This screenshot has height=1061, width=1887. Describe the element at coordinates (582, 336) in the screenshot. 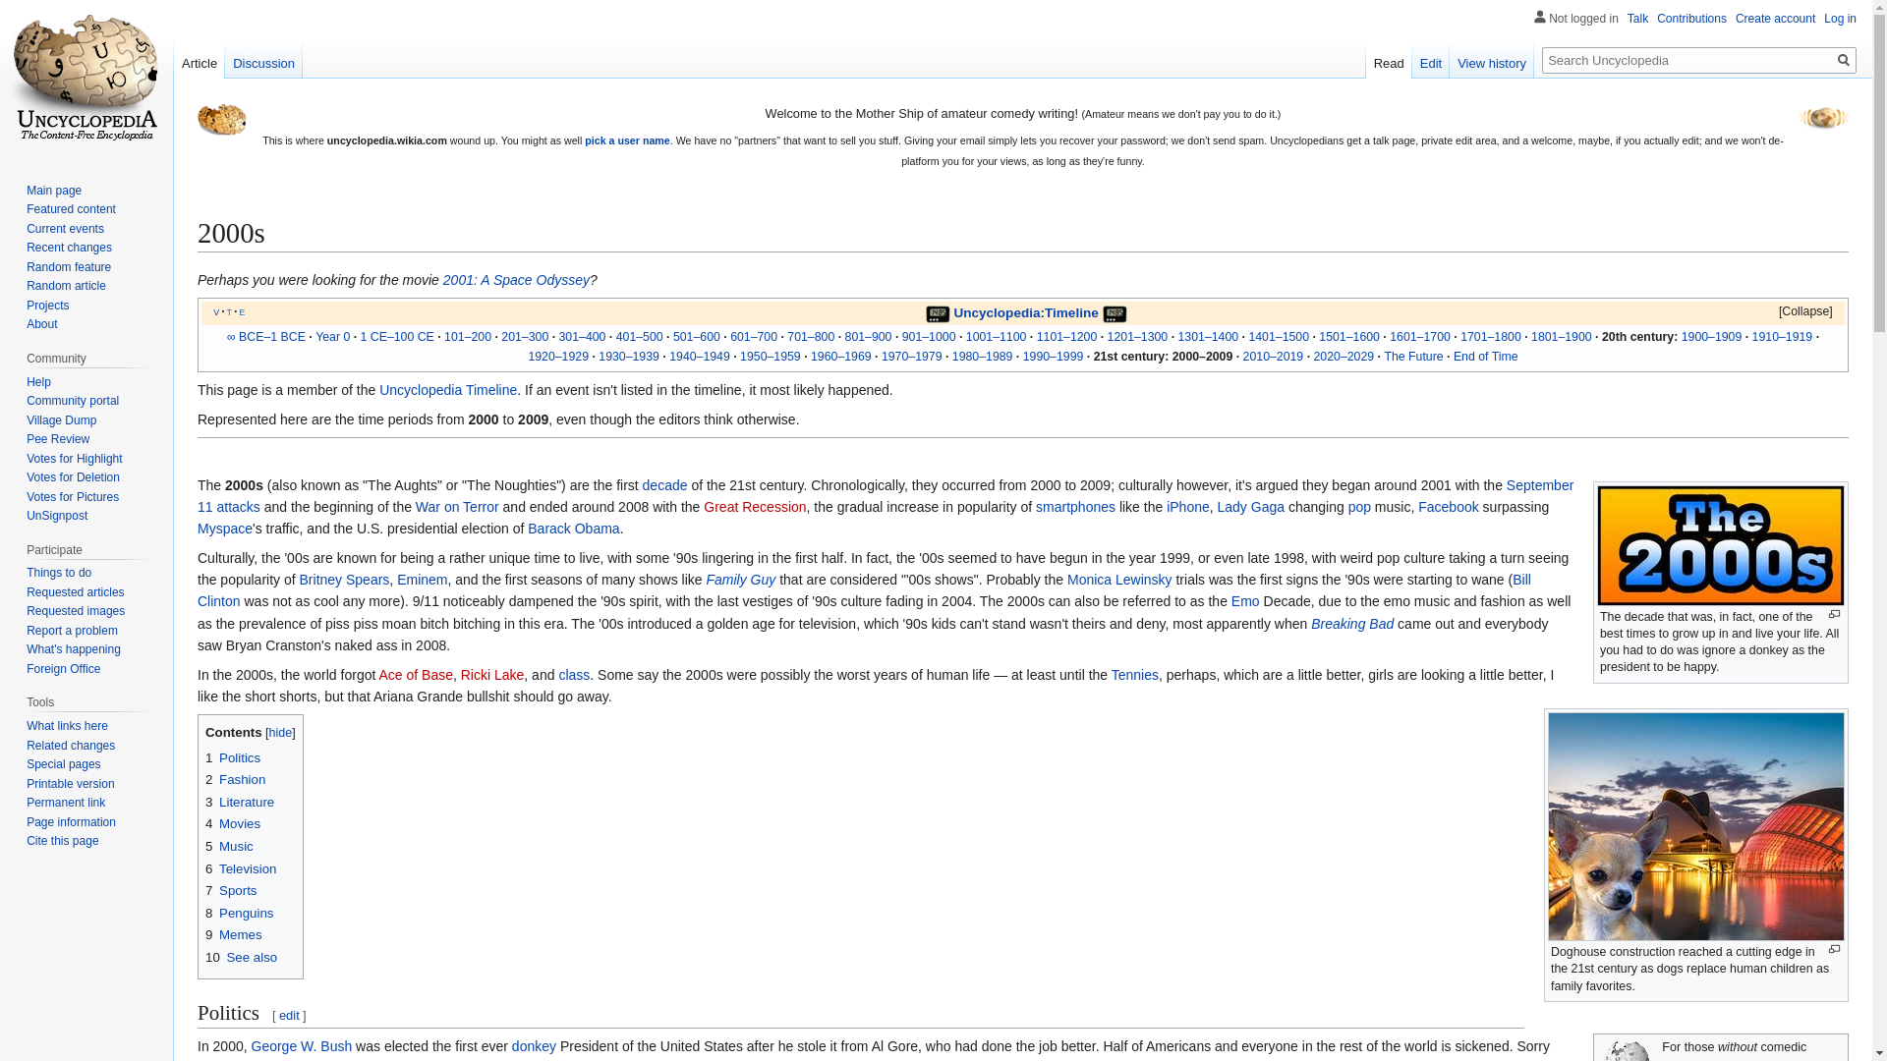

I see `4th century` at that location.